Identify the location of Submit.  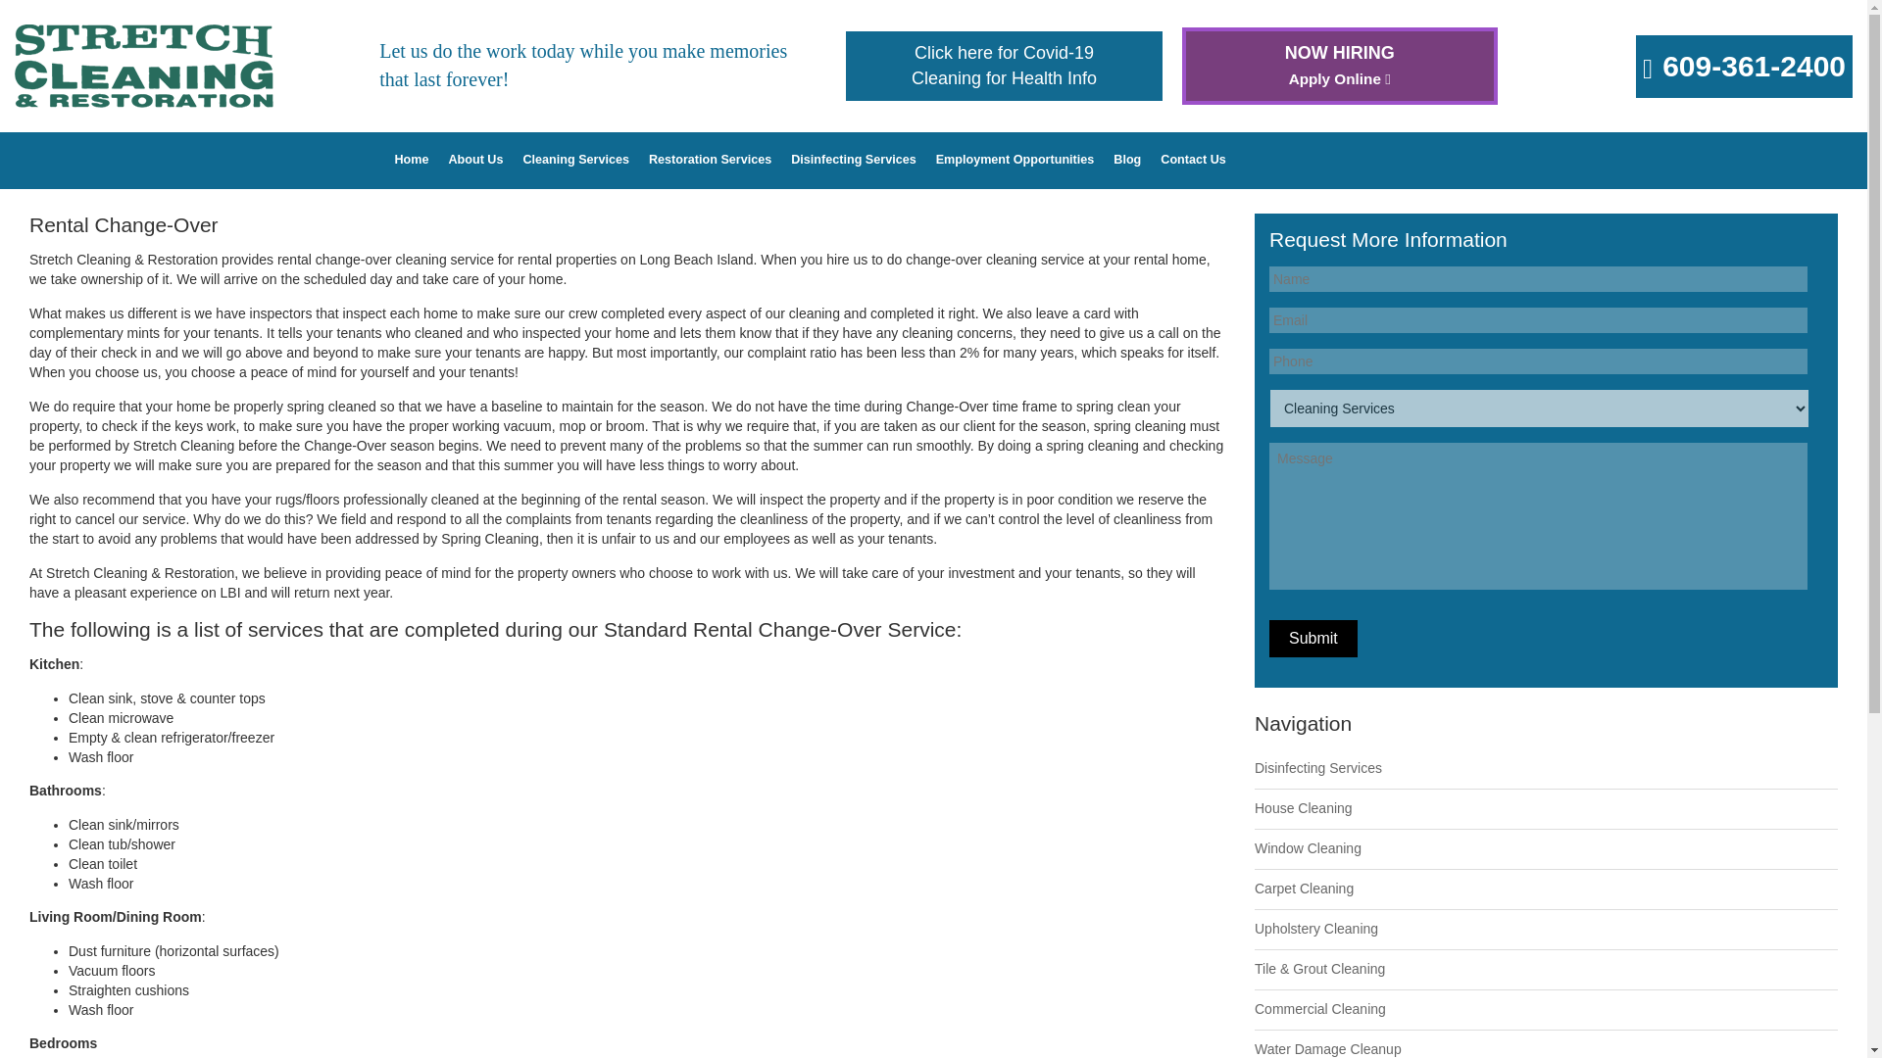
(575, 161).